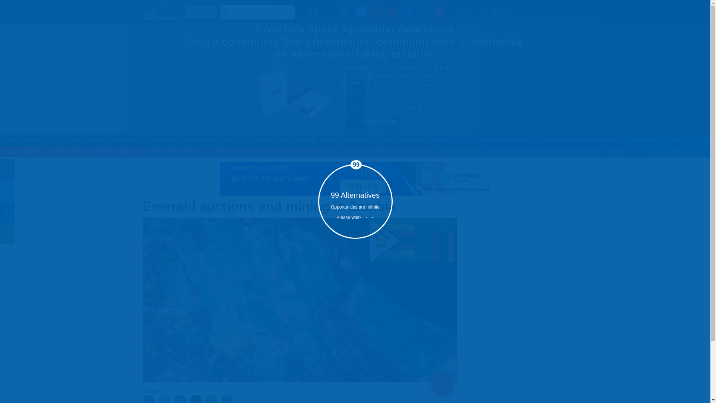 This screenshot has width=716, height=403. I want to click on Sign In, so click(497, 11).